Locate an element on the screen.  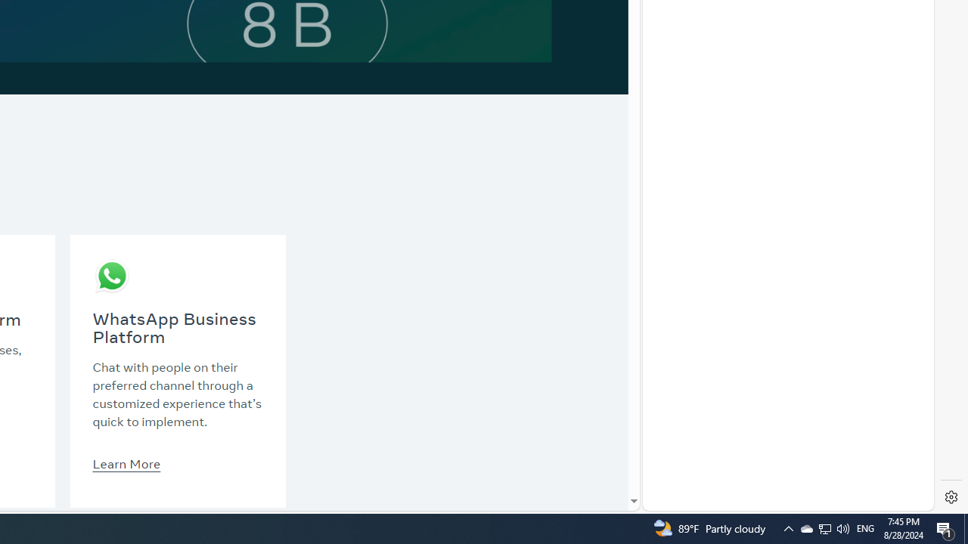
Settings is located at coordinates (951, 497).